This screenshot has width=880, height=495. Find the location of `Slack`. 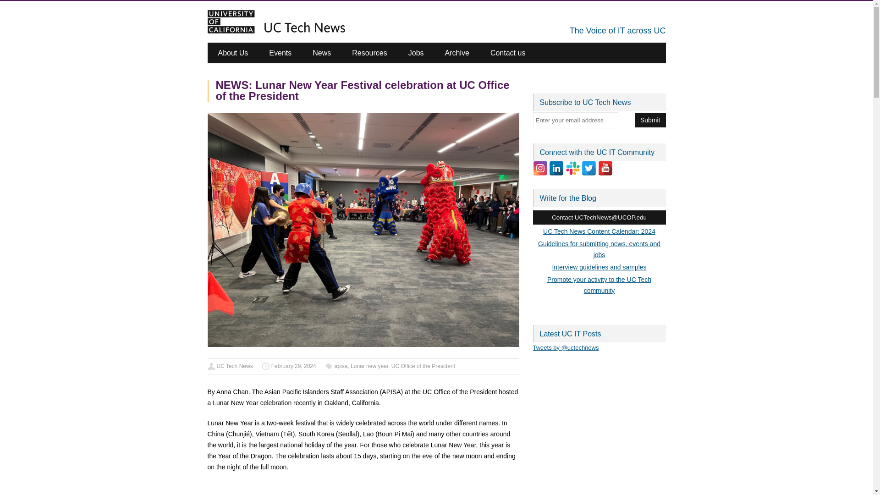

Slack is located at coordinates (573, 168).